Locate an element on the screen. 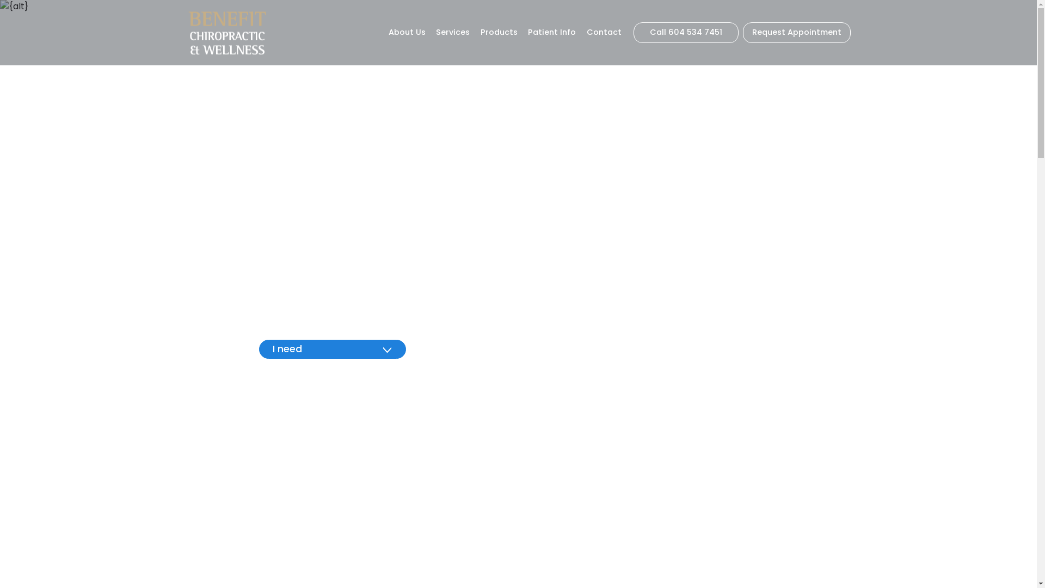 The image size is (1045, 588). Contact is located at coordinates (604, 33).